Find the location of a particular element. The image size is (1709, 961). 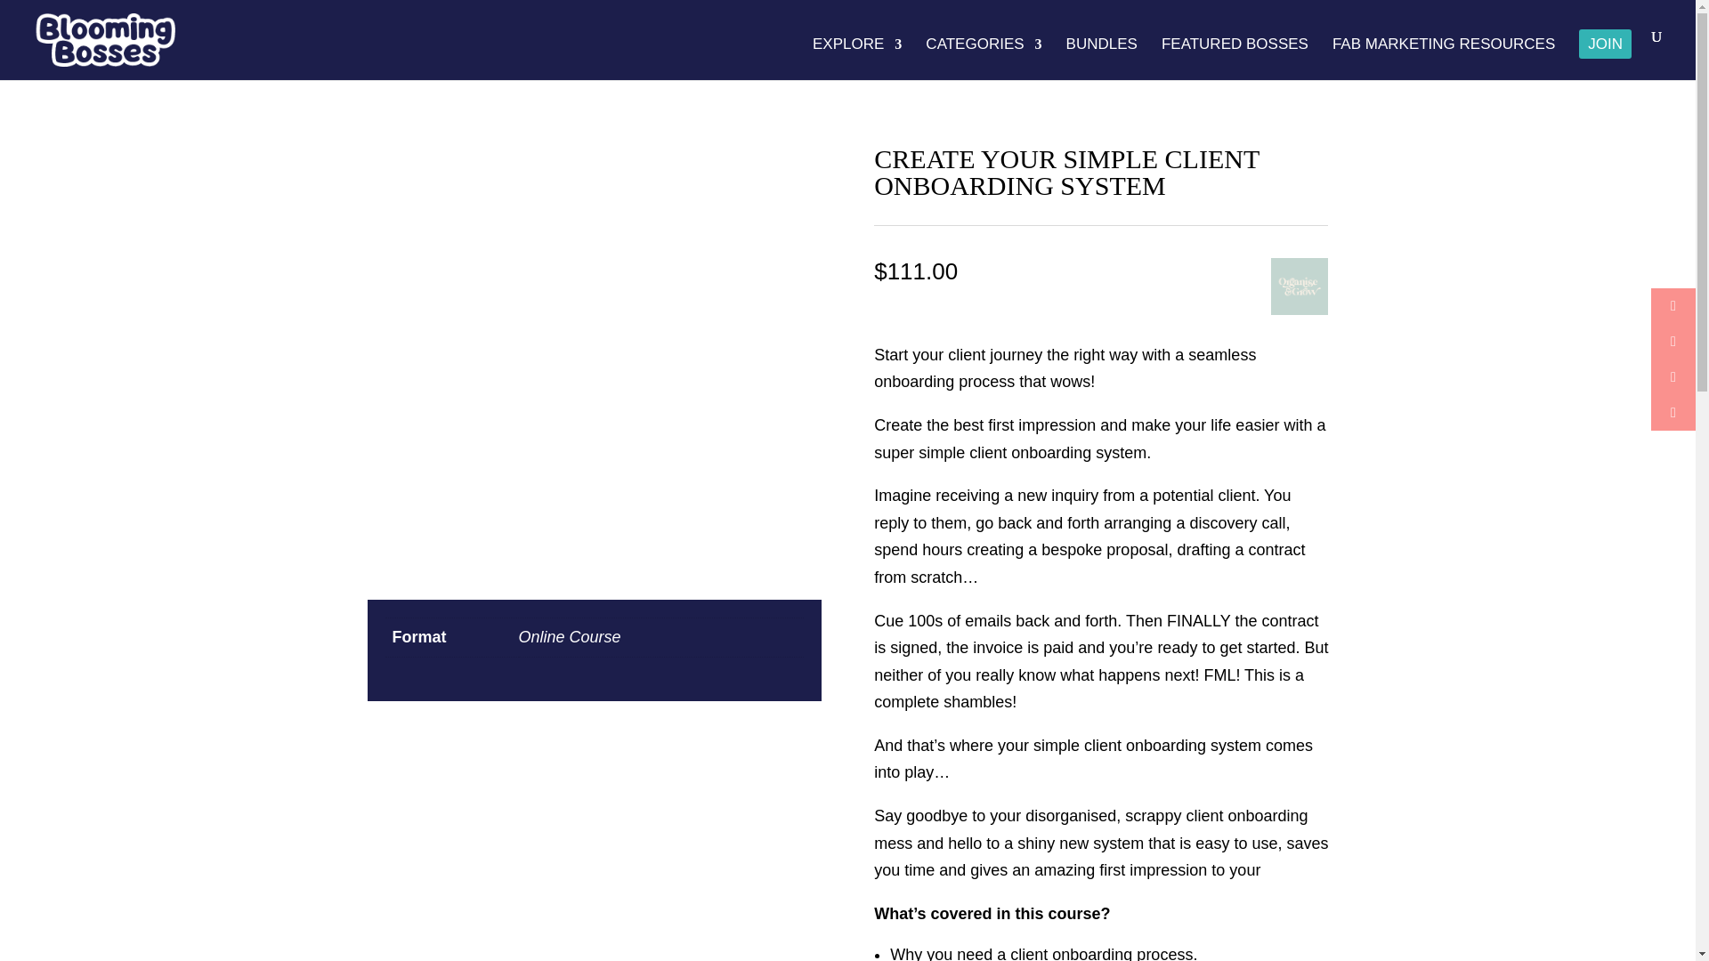

CATEGORIES is located at coordinates (983, 59).